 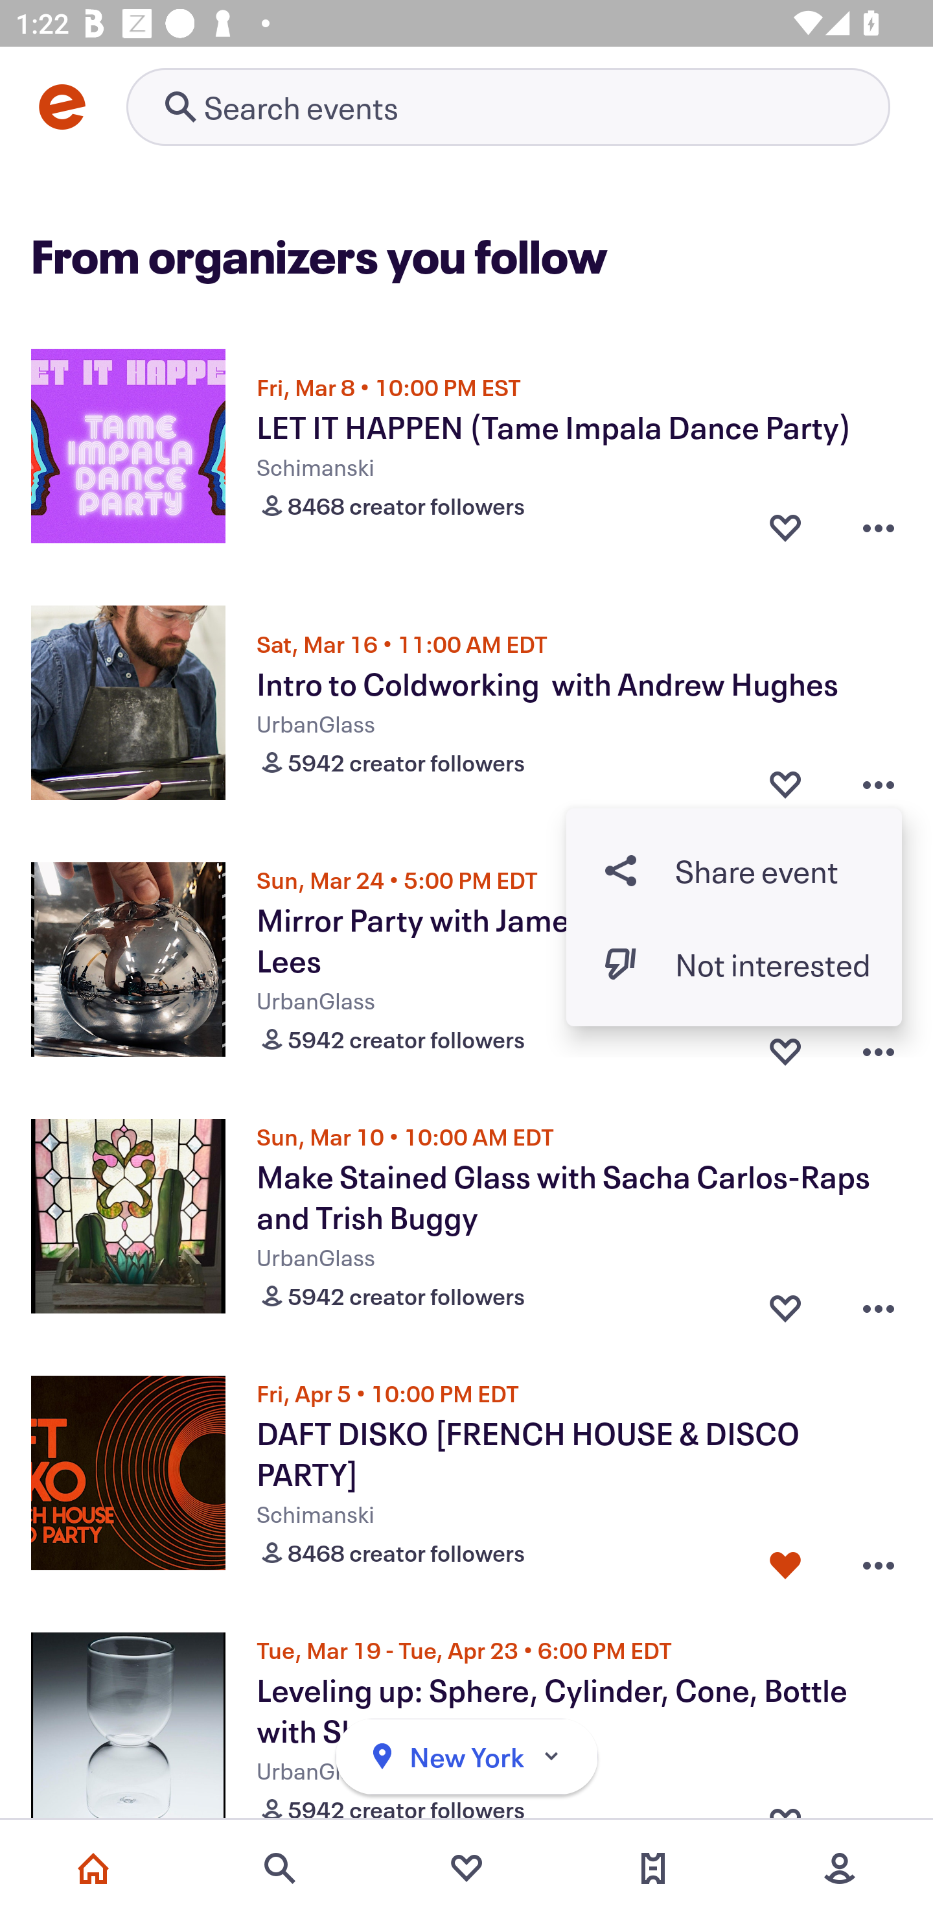 What do you see at coordinates (734, 963) in the screenshot?
I see `Dislike event button Not interested` at bounding box center [734, 963].